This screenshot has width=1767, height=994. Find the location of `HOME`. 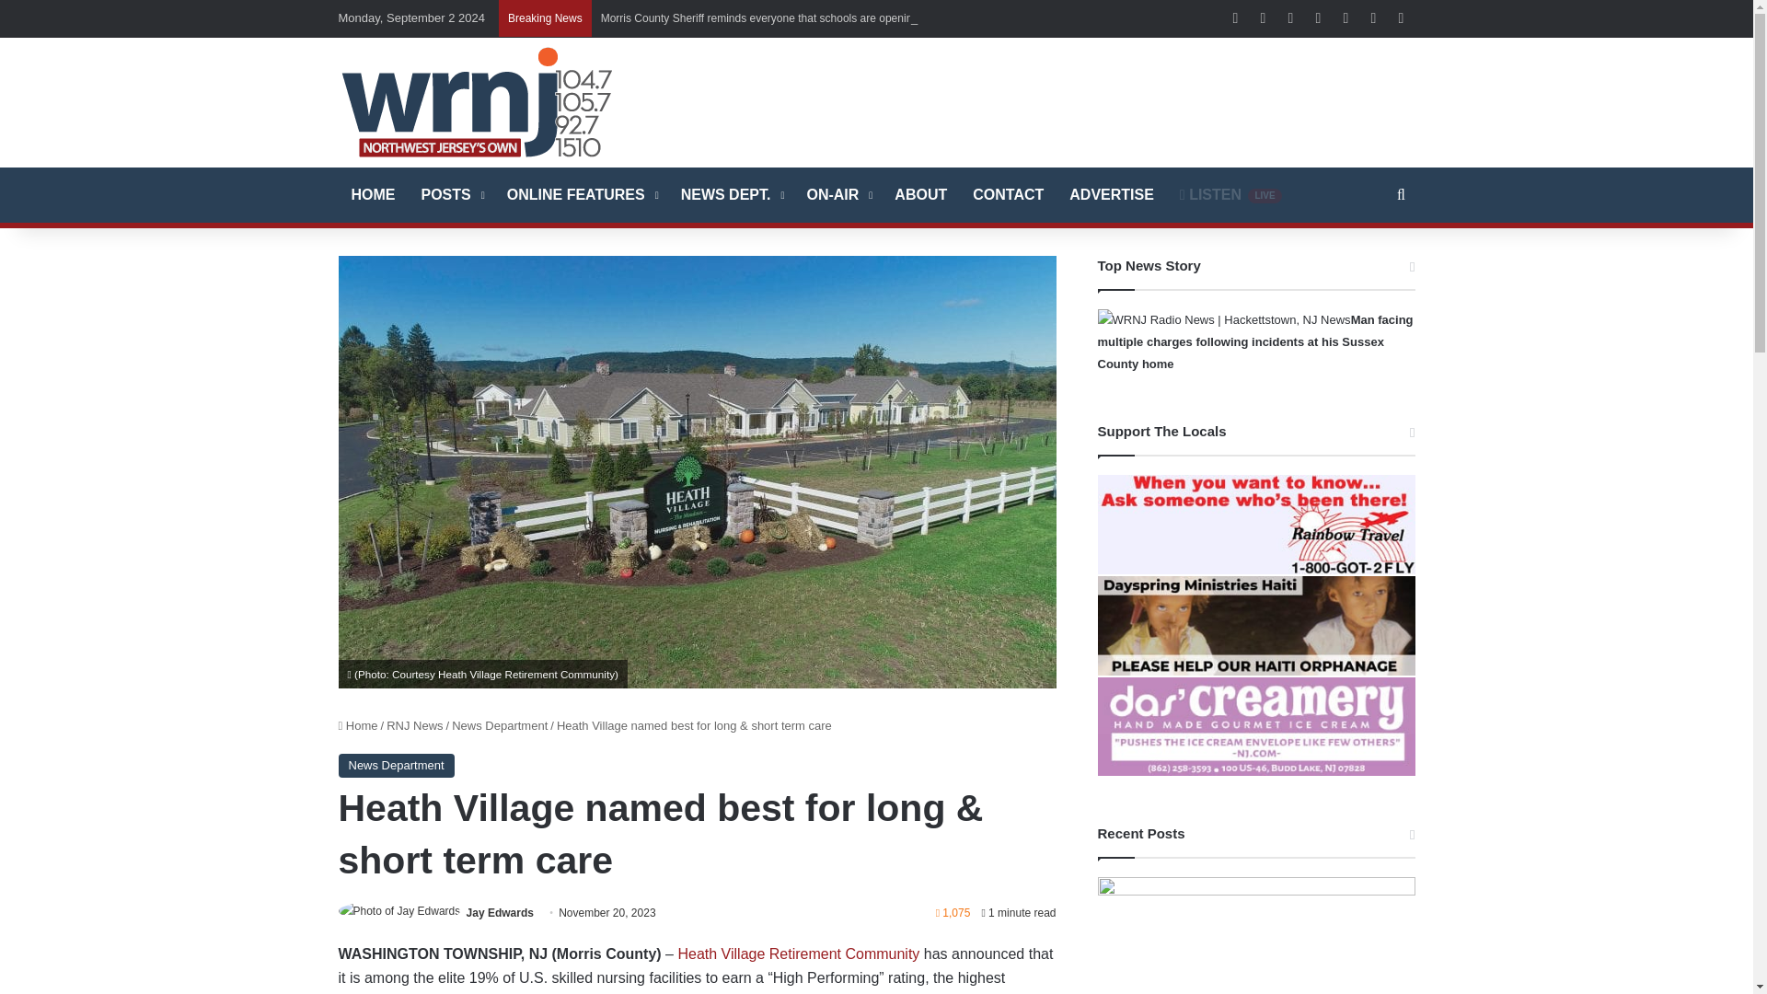

HOME is located at coordinates (374, 195).